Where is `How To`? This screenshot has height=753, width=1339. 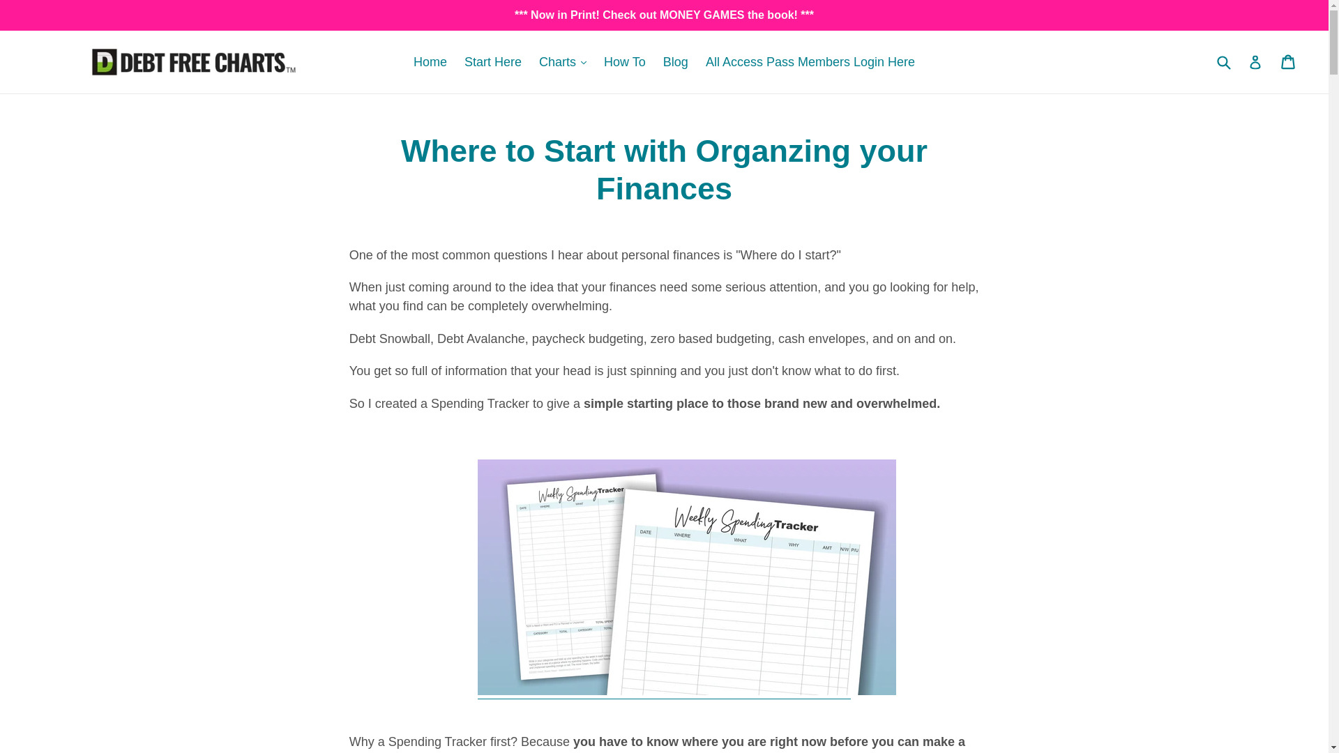
How To is located at coordinates (625, 61).